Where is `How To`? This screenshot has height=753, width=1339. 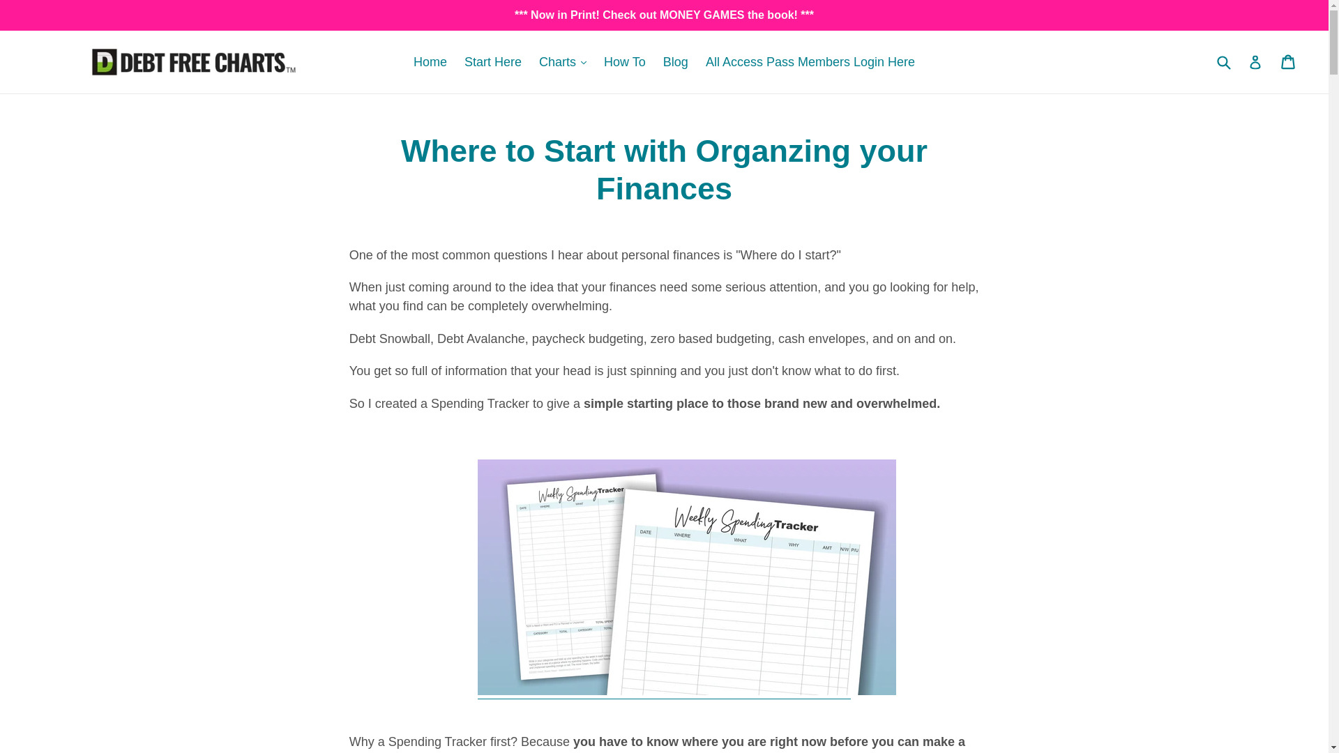
How To is located at coordinates (625, 61).